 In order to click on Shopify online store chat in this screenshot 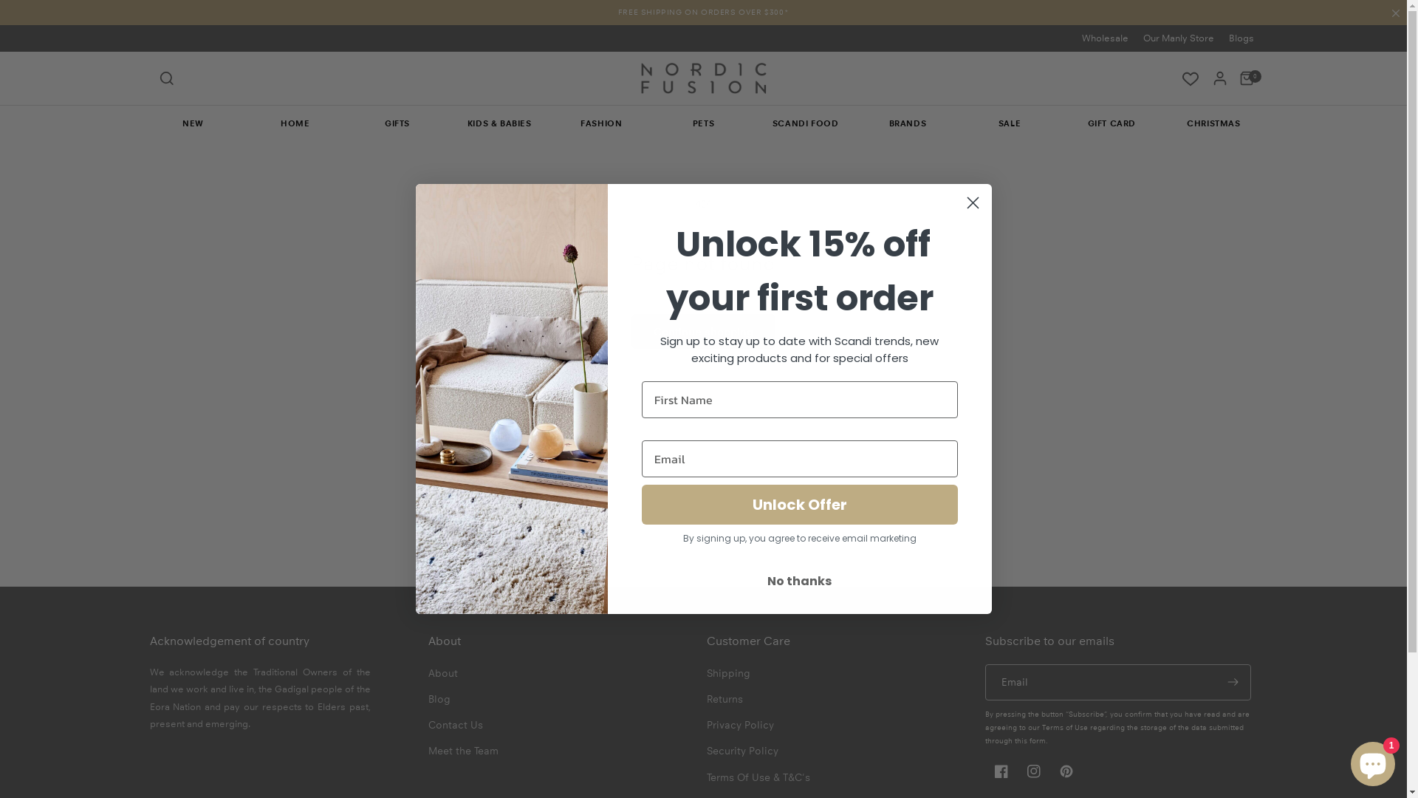, I will do `click(1373, 761)`.